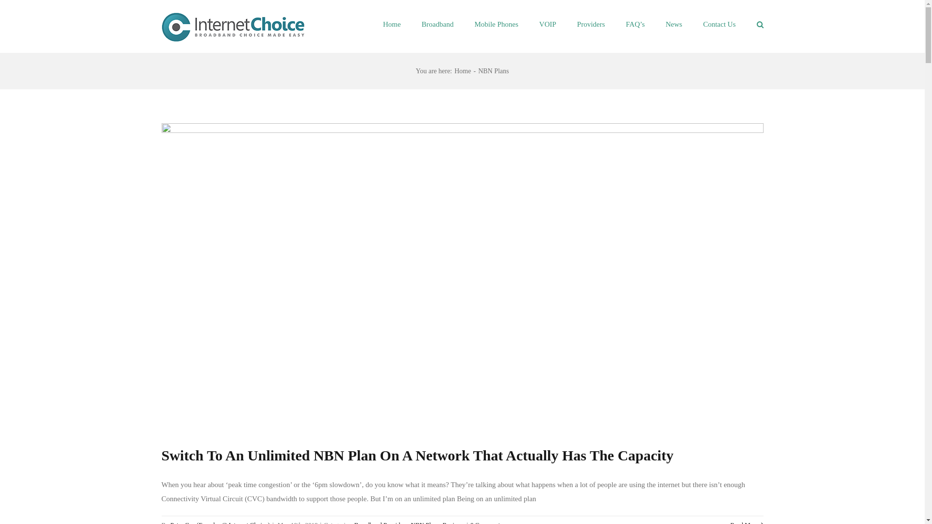 The height and width of the screenshot is (524, 932). I want to click on Home, so click(463, 71).